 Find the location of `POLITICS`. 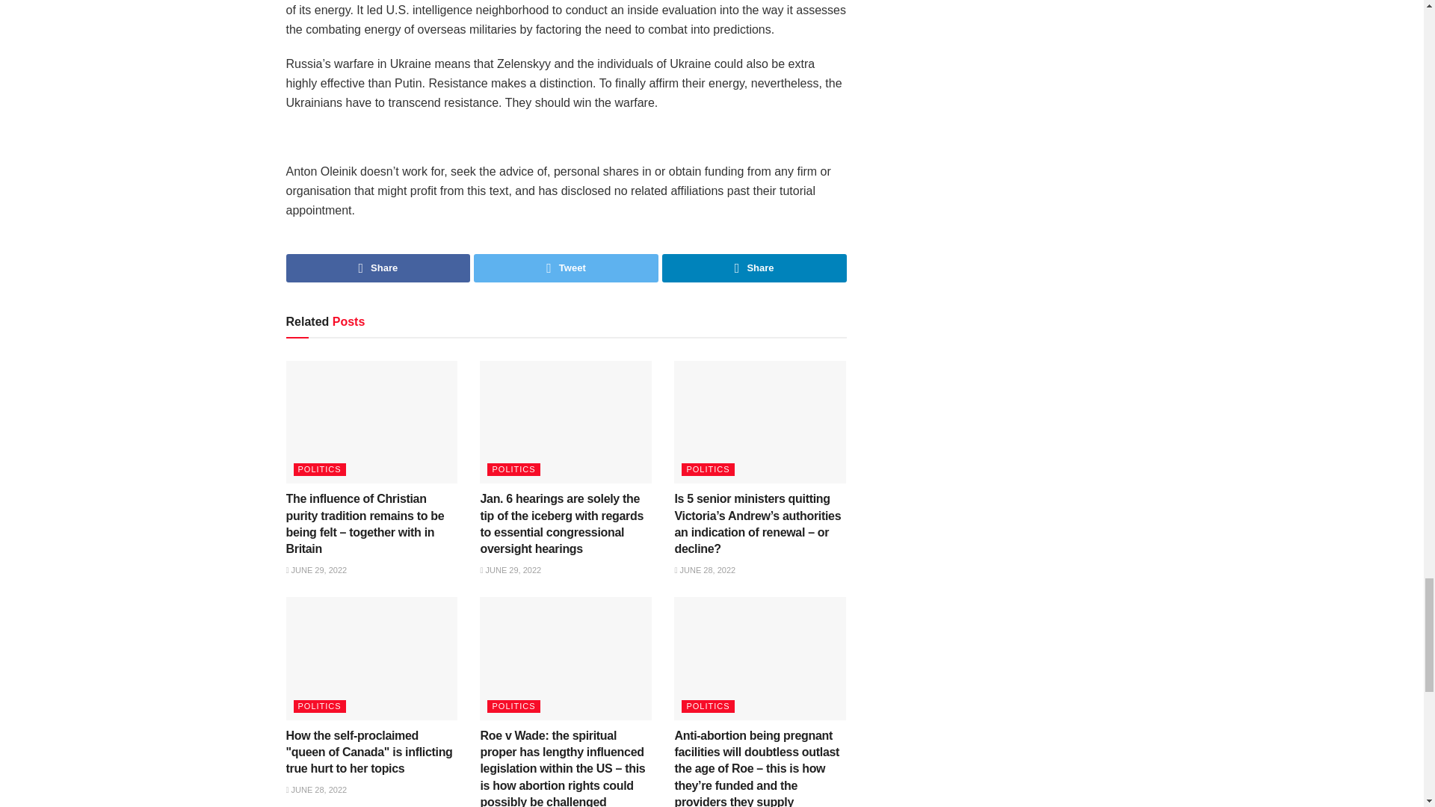

POLITICS is located at coordinates (513, 706).